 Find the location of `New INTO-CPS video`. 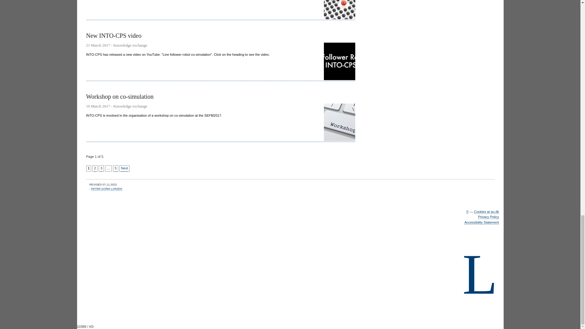

New INTO-CPS video is located at coordinates (221, 56).